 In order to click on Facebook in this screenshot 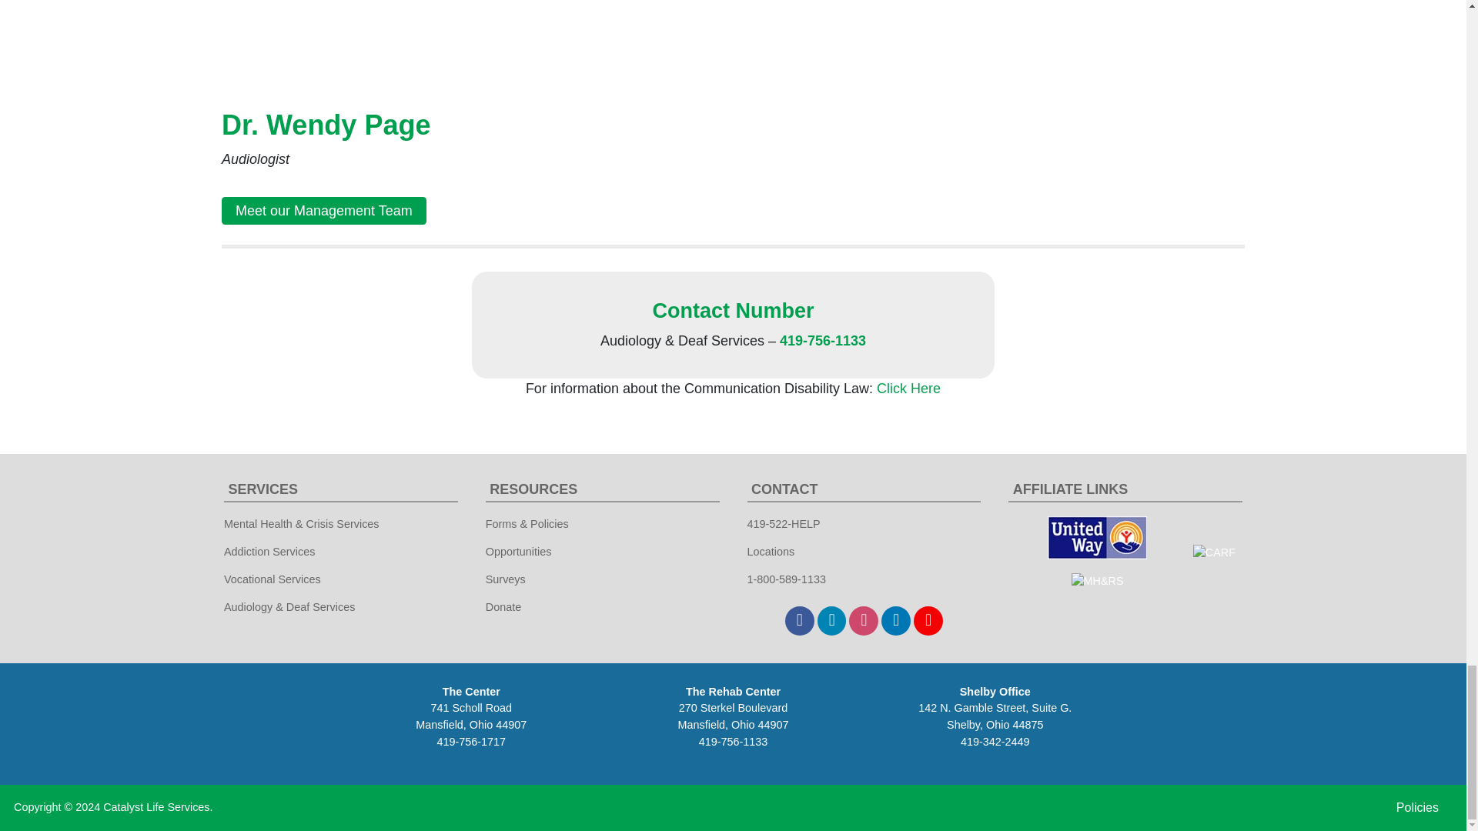, I will do `click(799, 621)`.